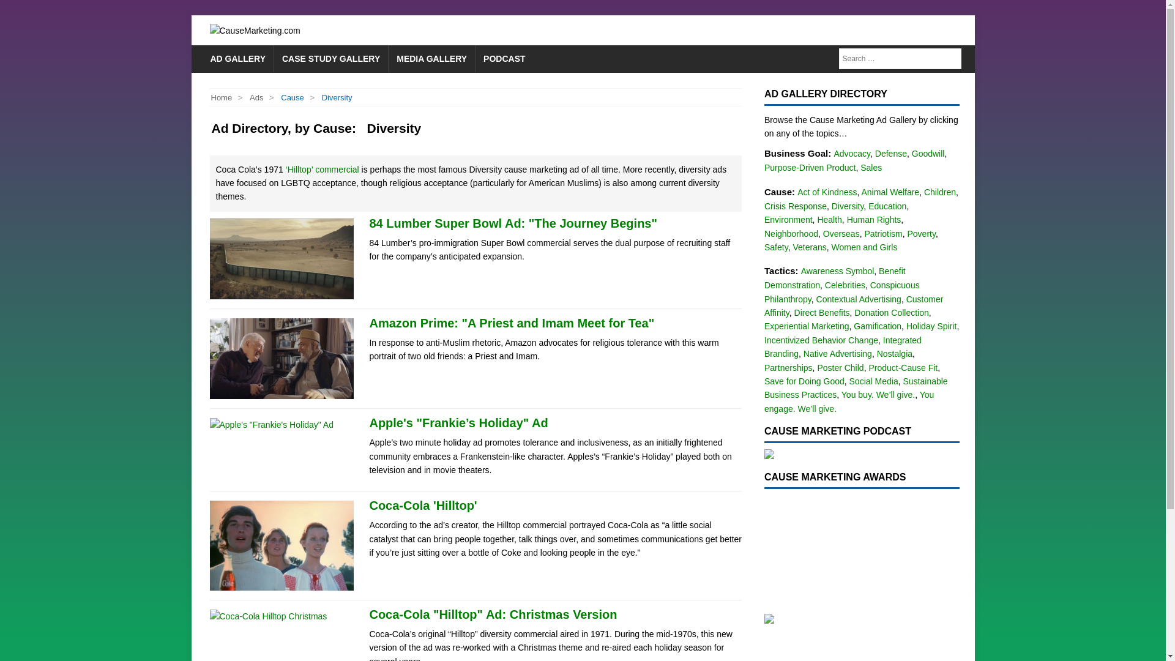  What do you see at coordinates (862, 549) in the screenshot?
I see `The Meaningful Impact Awards -- Overview` at bounding box center [862, 549].